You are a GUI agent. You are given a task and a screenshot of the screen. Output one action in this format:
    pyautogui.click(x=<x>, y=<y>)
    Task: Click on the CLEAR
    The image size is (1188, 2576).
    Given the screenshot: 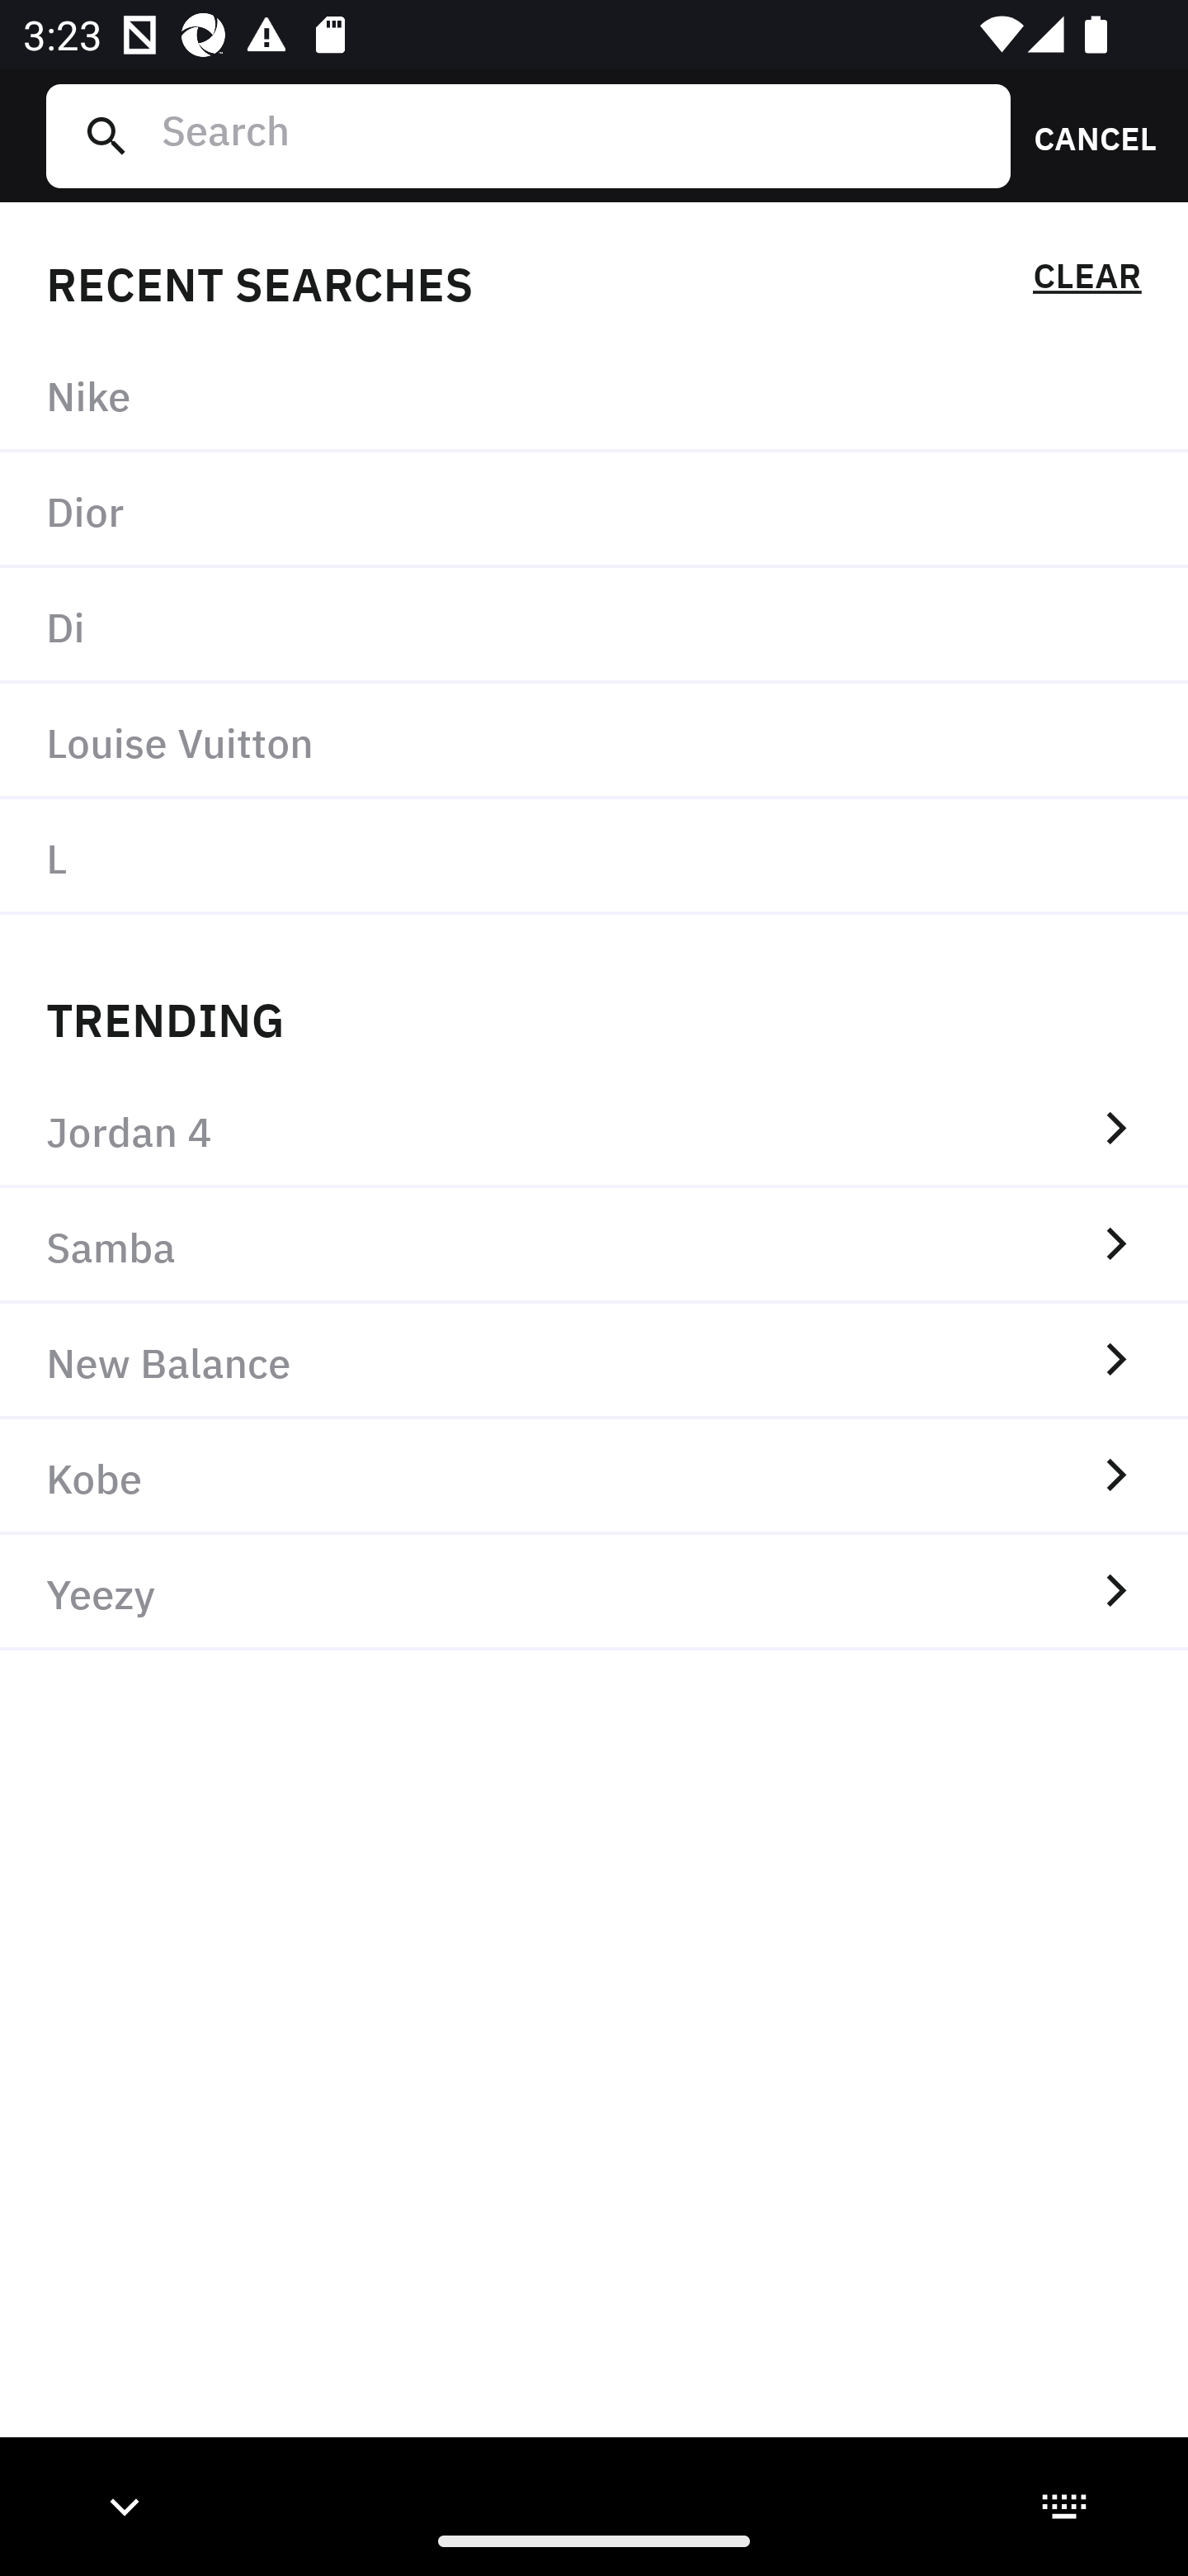 What is the action you would take?
    pyautogui.click(x=1087, y=281)
    